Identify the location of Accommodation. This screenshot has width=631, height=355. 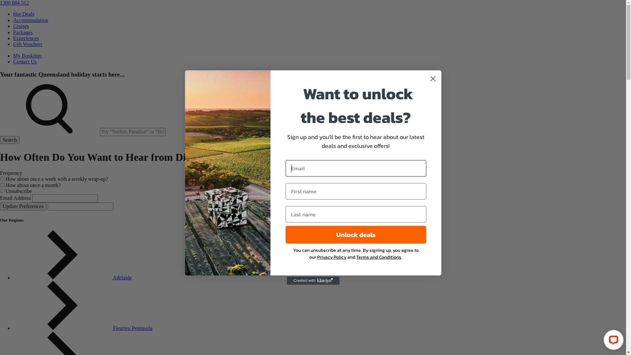
(31, 20).